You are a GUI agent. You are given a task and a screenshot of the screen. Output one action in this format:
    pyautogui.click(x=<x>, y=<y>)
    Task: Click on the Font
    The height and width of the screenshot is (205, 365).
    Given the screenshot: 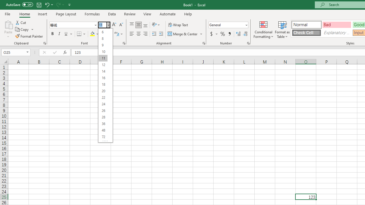 What is the action you would take?
    pyautogui.click(x=73, y=25)
    